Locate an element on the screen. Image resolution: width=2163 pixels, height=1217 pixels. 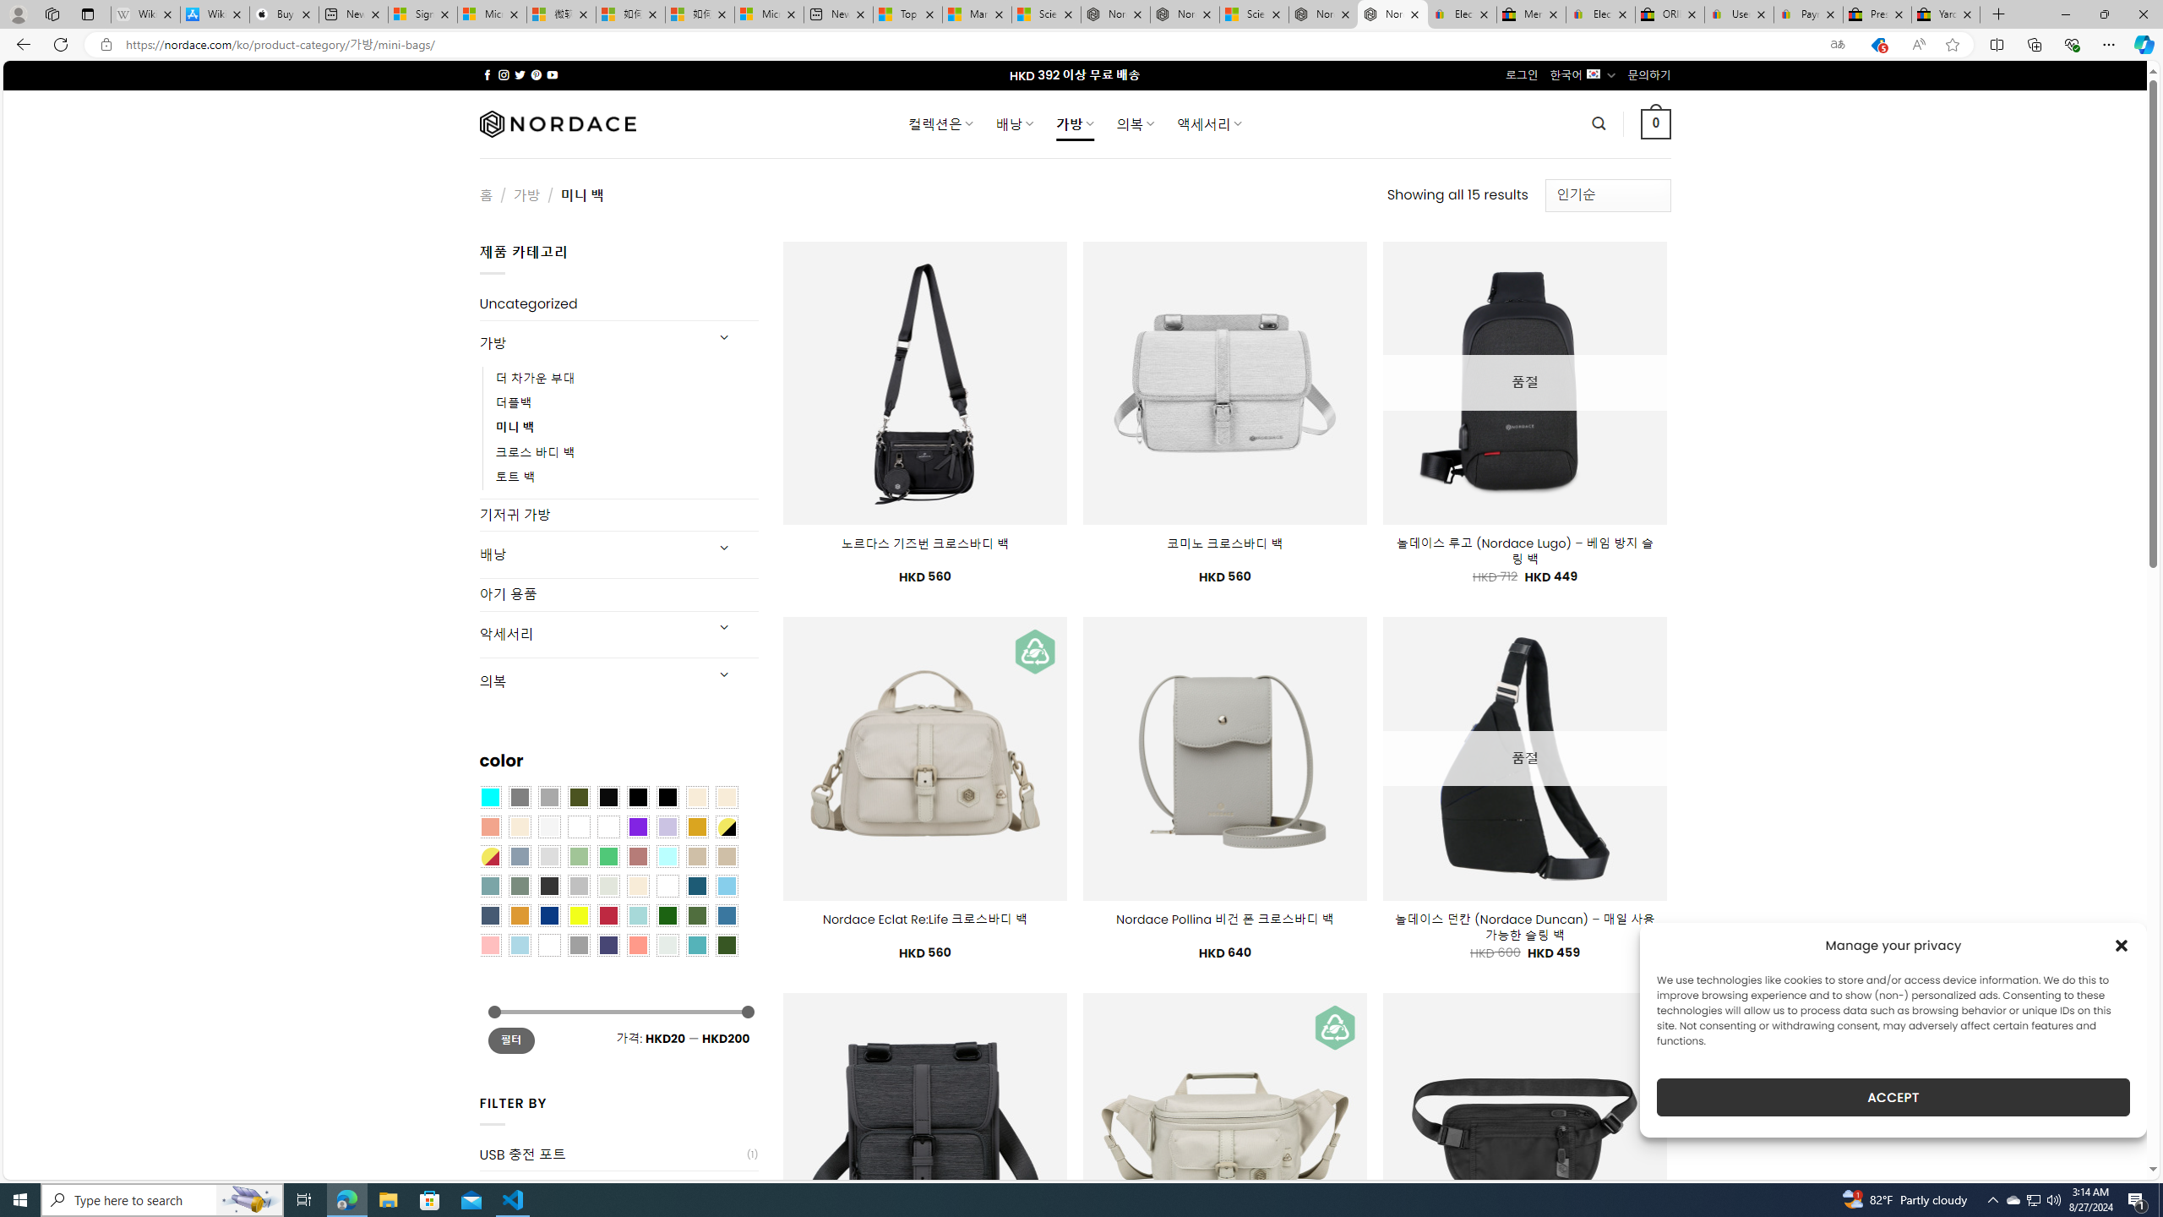
Follow on Pinterest is located at coordinates (536, 74).